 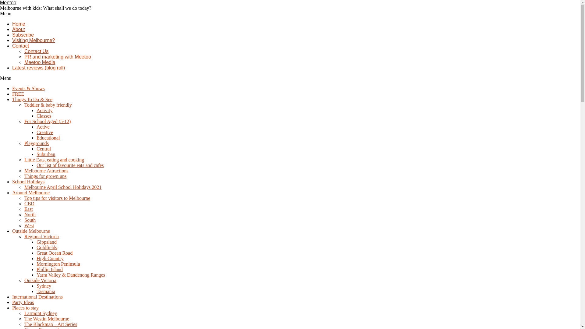 I want to click on Tasmania, so click(x=46, y=291).